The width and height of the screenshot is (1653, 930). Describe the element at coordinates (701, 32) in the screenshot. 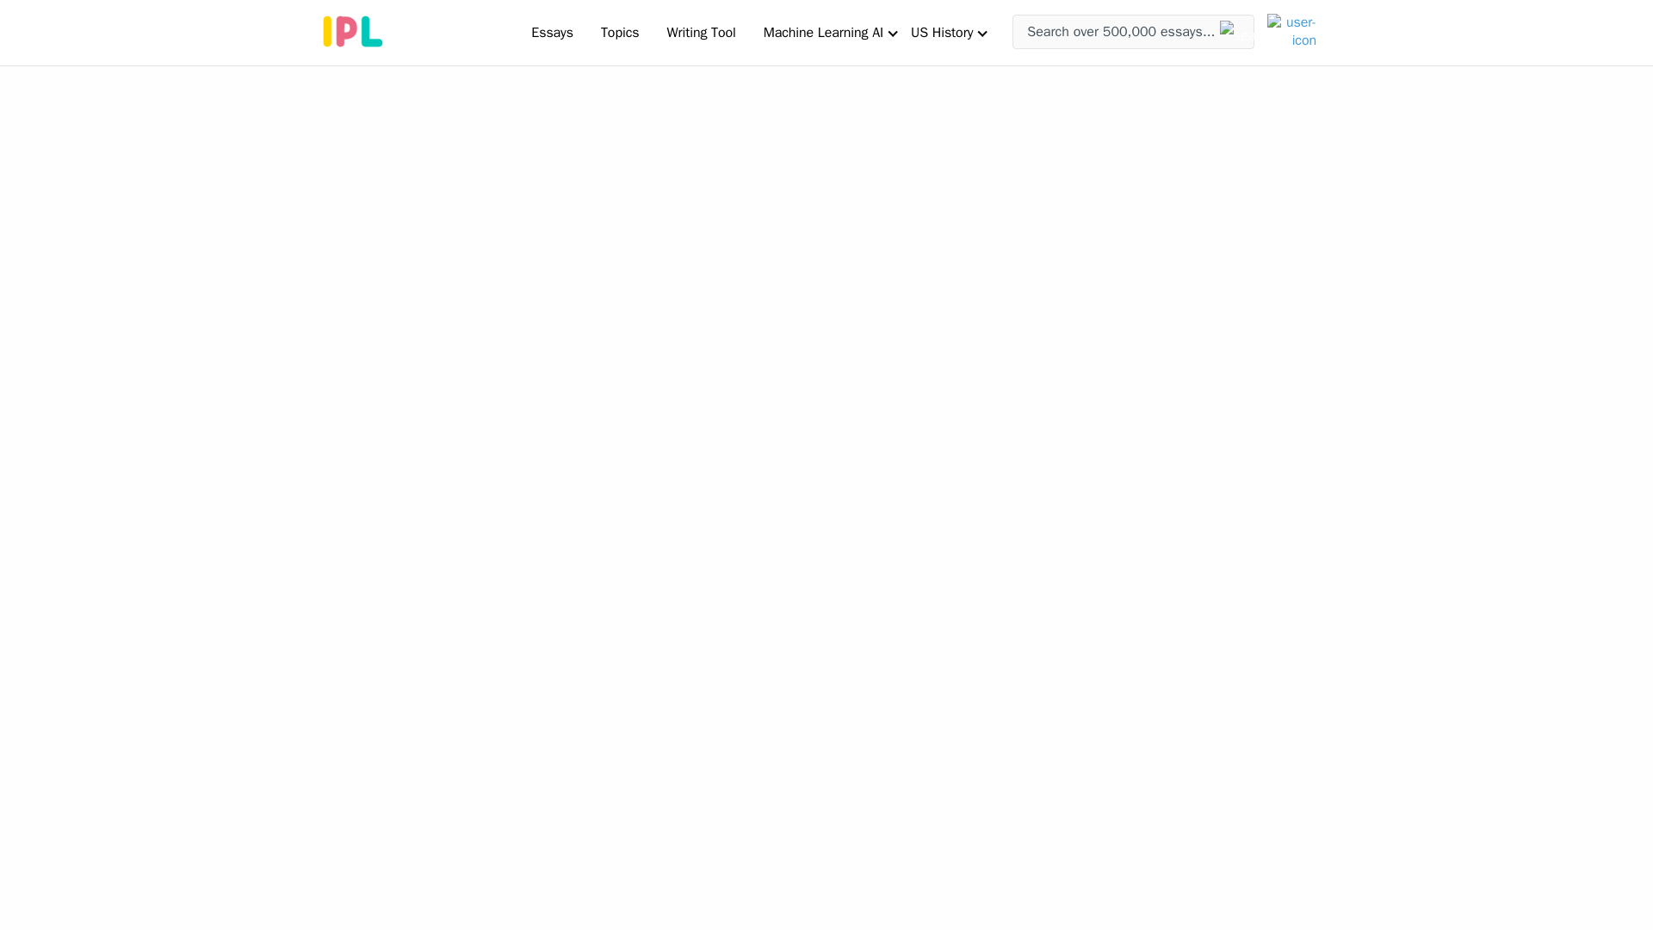

I see `Writing Tool` at that location.